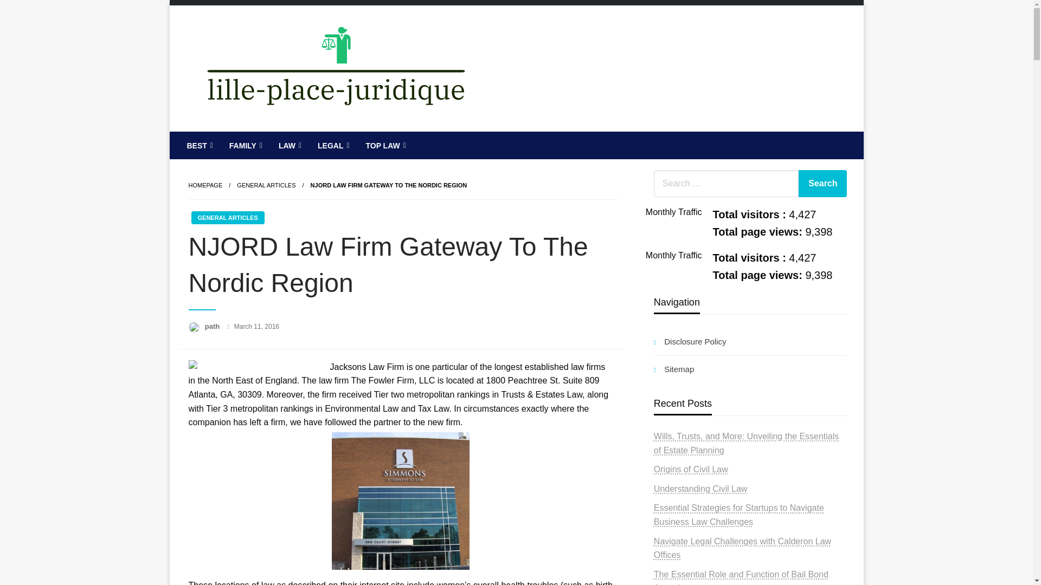 This screenshot has width=1041, height=585. Describe the element at coordinates (288, 145) in the screenshot. I see `LAW` at that location.